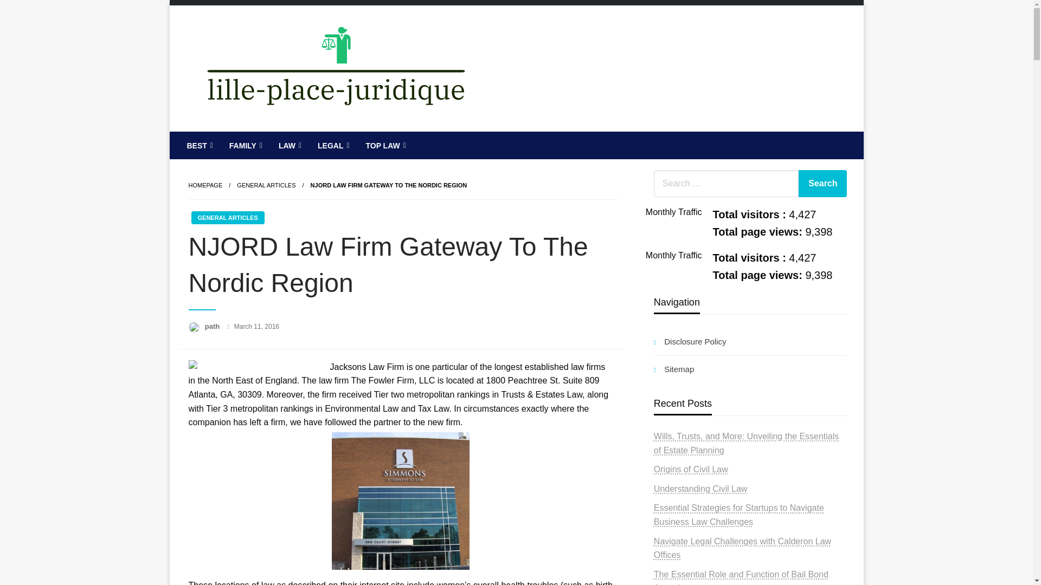 This screenshot has width=1041, height=585. Describe the element at coordinates (288, 145) in the screenshot. I see `LAW` at that location.